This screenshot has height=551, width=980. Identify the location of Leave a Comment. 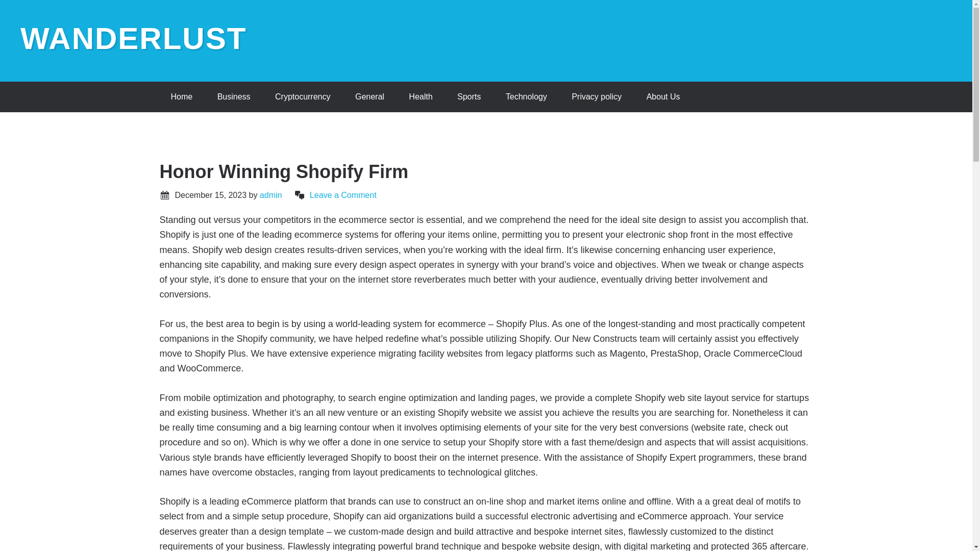
(343, 195).